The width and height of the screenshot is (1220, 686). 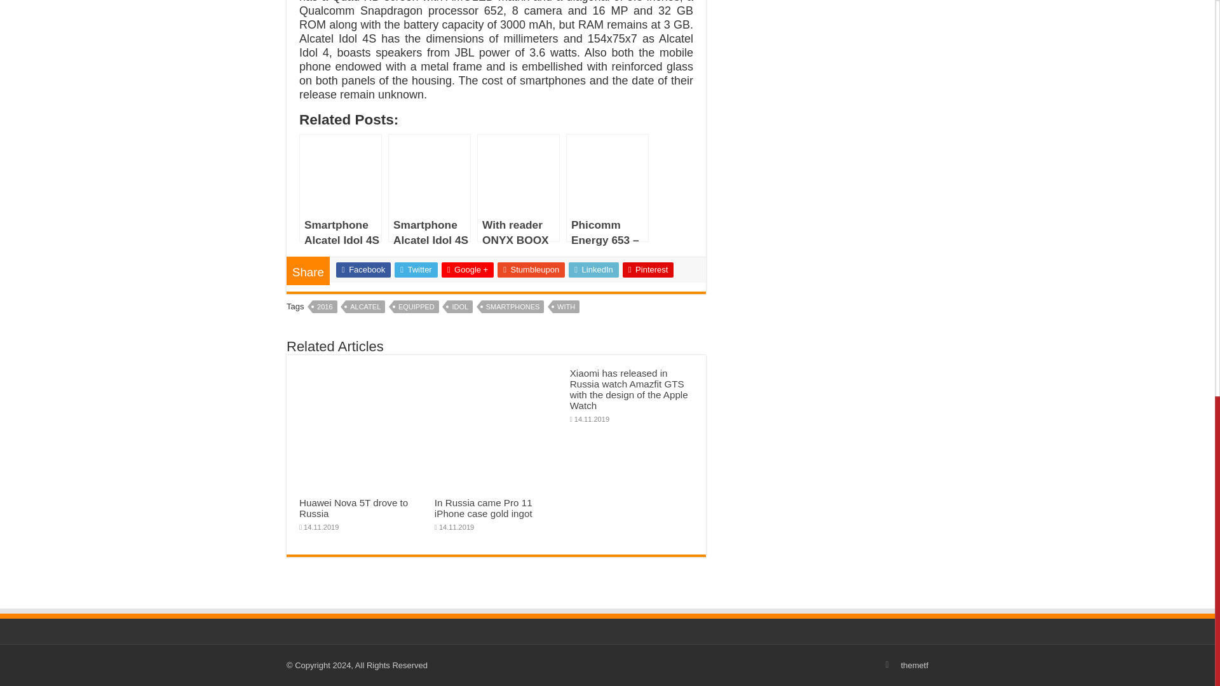 What do you see at coordinates (648, 269) in the screenshot?
I see `Pinterest` at bounding box center [648, 269].